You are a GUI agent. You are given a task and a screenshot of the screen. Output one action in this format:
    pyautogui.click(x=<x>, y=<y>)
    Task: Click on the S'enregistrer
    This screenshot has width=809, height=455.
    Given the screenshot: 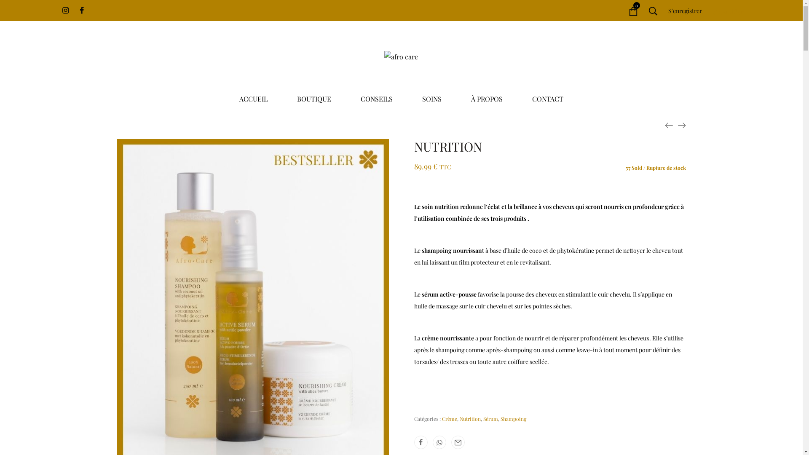 What is the action you would take?
    pyautogui.click(x=680, y=11)
    